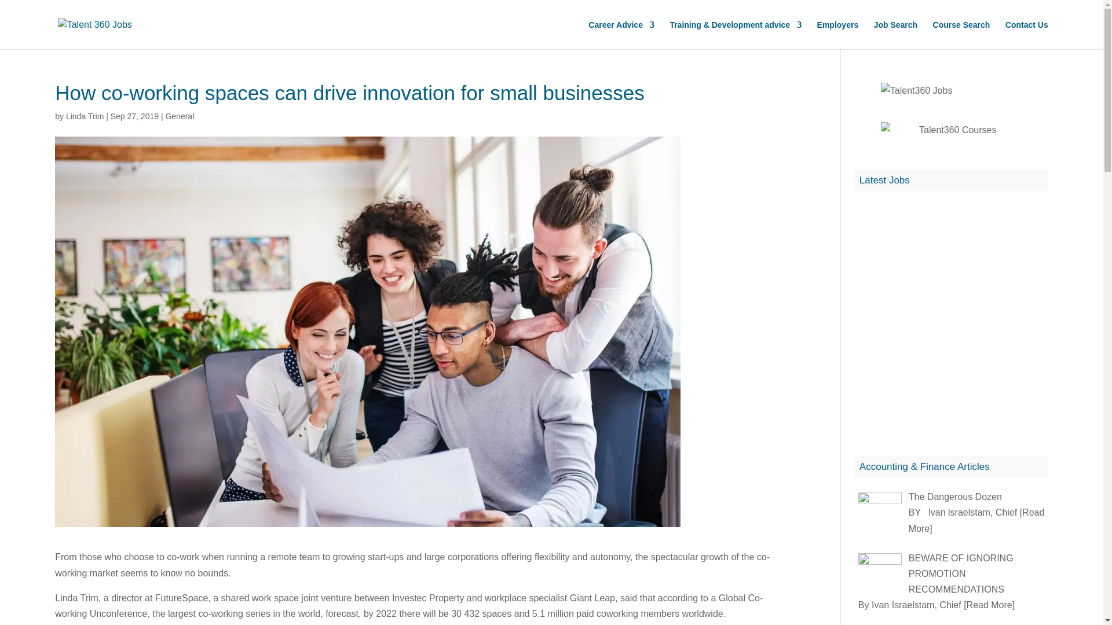  I want to click on Posts by Linda Trim, so click(85, 116).